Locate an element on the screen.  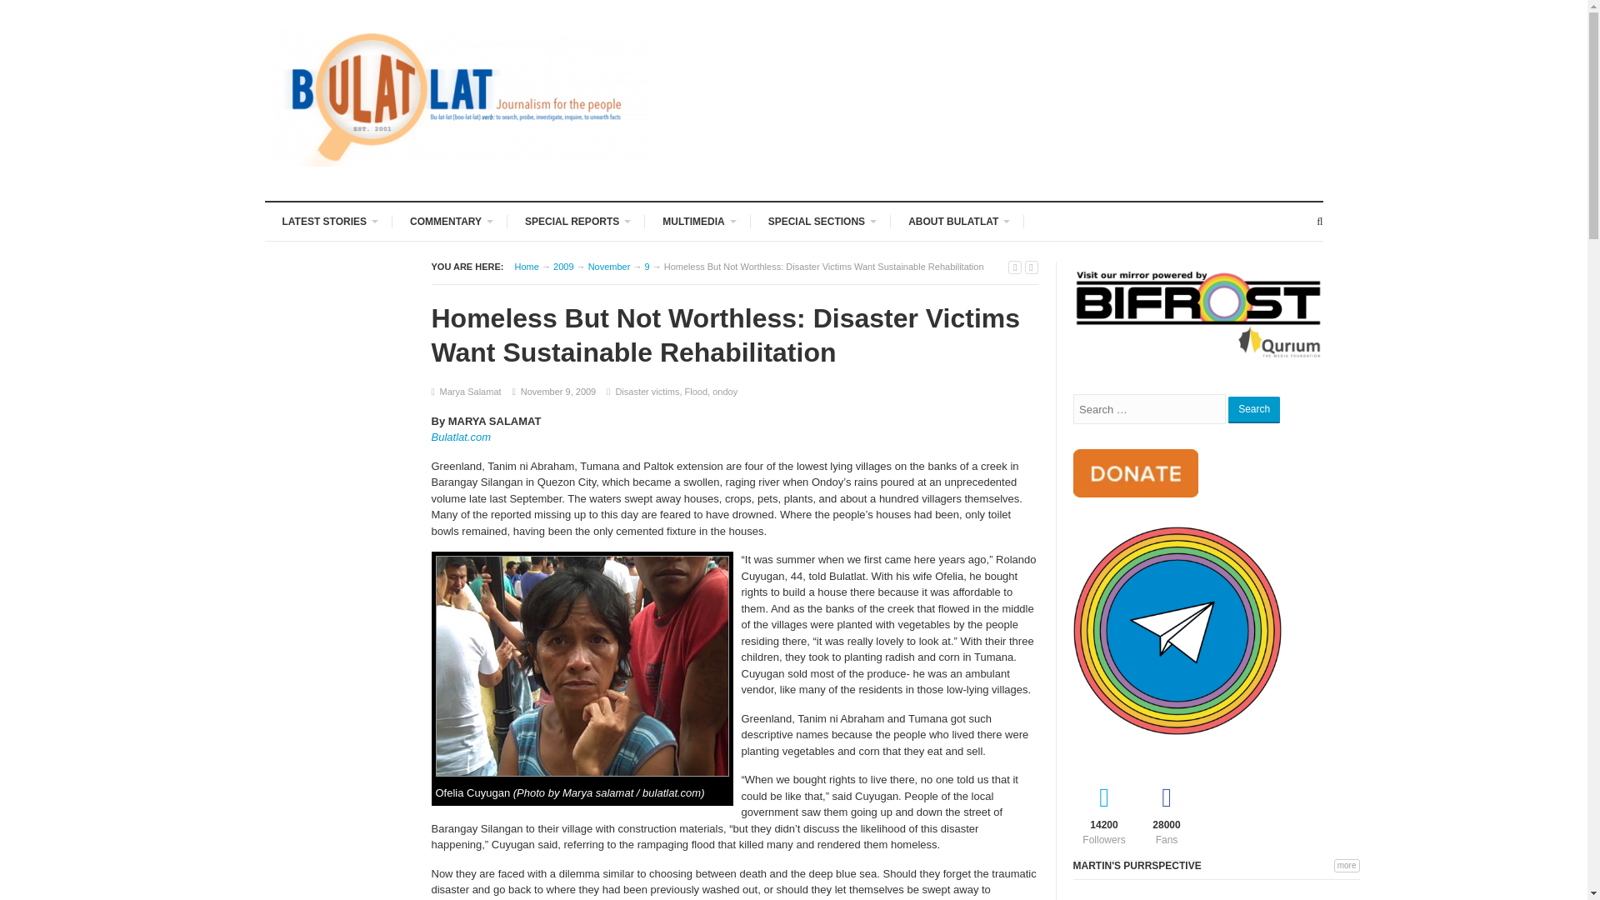
Monday, November 9, 2009, 2:07 pm is located at coordinates (558, 392).